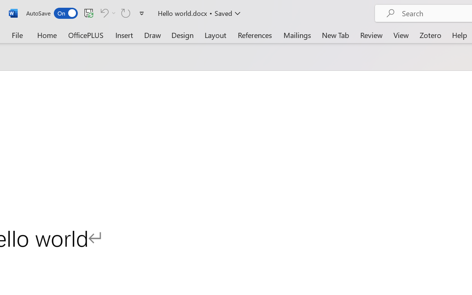 The image size is (472, 295). Describe the element at coordinates (183, 35) in the screenshot. I see `Design` at that location.